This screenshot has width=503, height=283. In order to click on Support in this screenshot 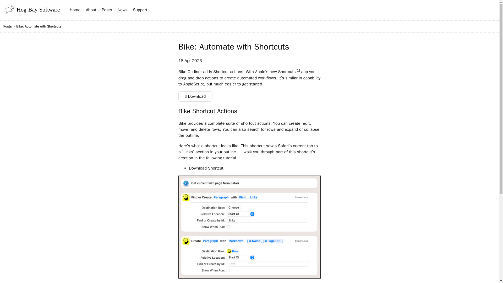, I will do `click(140, 10)`.